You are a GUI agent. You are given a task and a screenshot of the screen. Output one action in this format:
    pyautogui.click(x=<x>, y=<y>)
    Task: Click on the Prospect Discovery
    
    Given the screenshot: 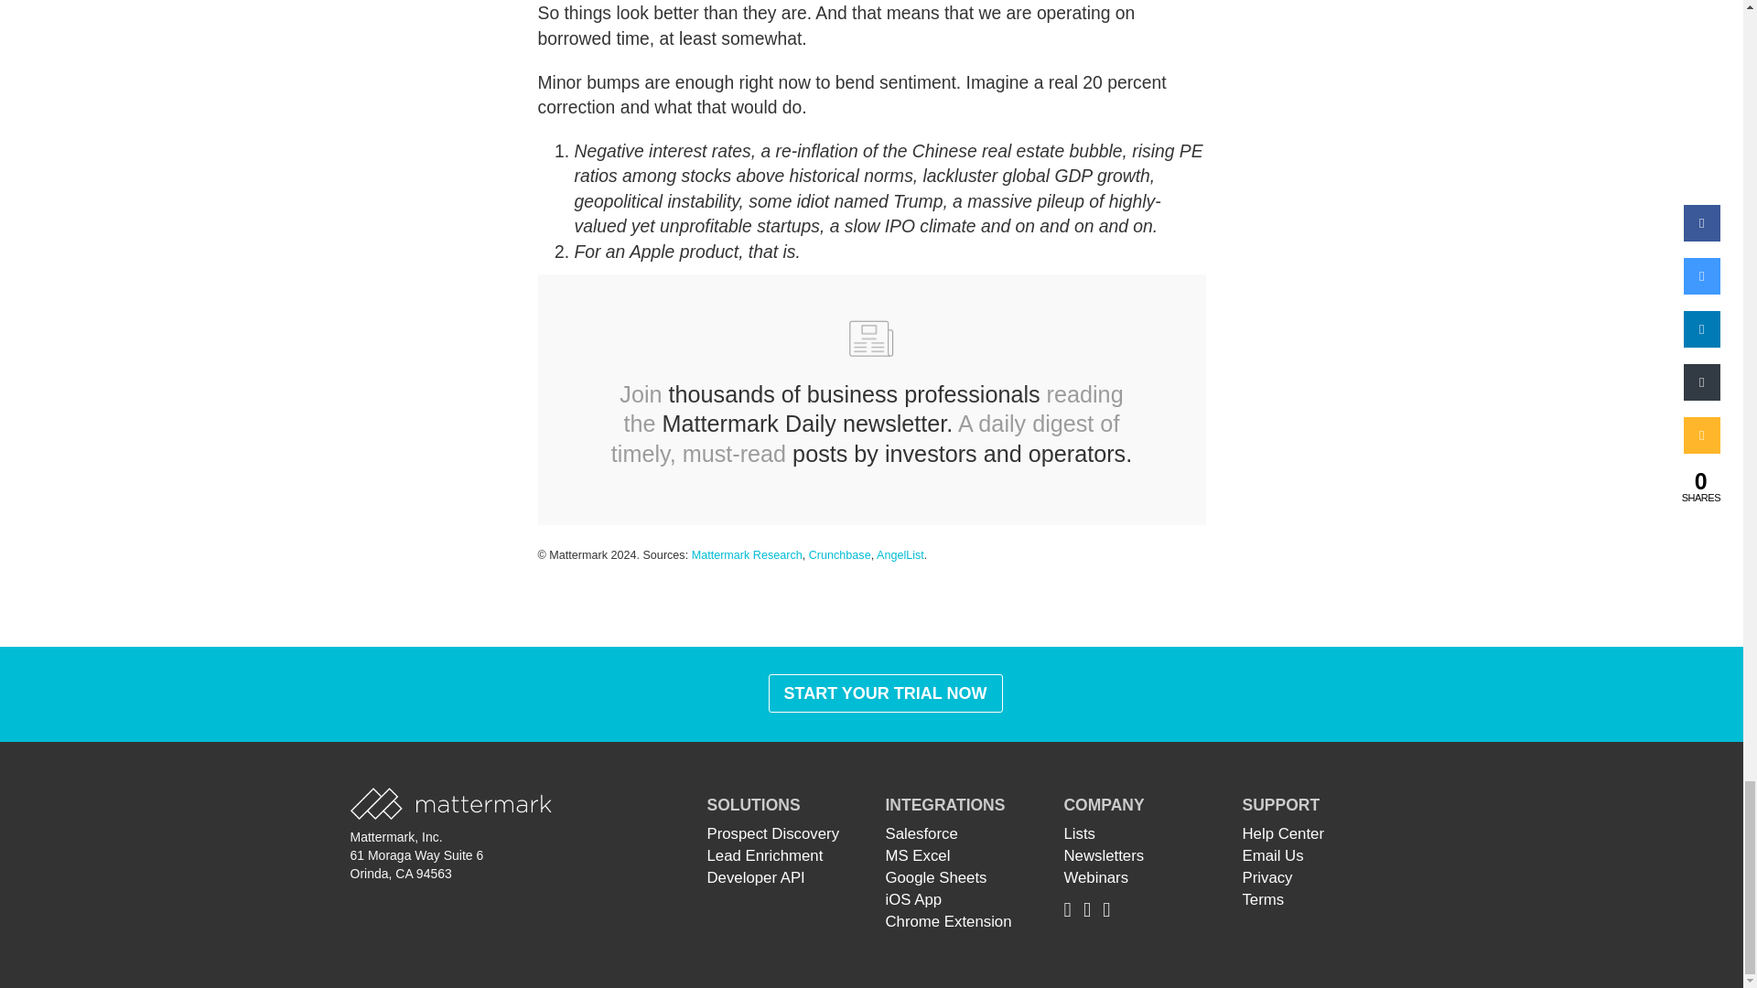 What is the action you would take?
    pyautogui.click(x=772, y=833)
    